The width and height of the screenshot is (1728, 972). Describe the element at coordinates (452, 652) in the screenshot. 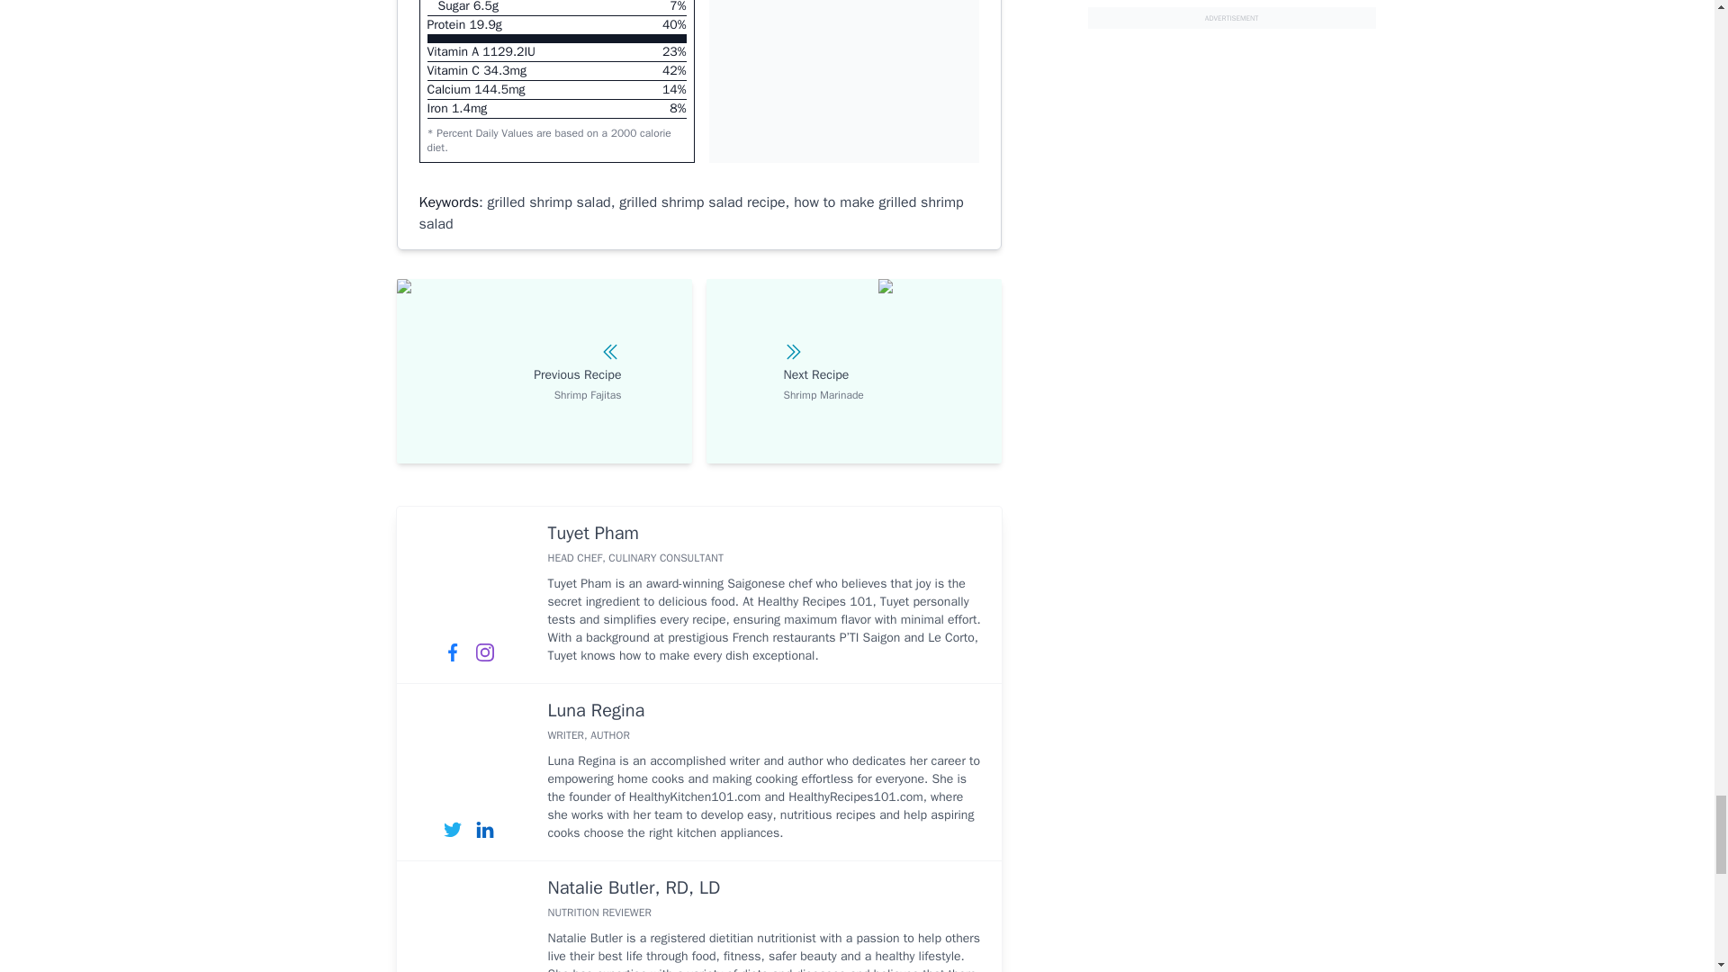

I see `facebook Tuyet Pham` at that location.